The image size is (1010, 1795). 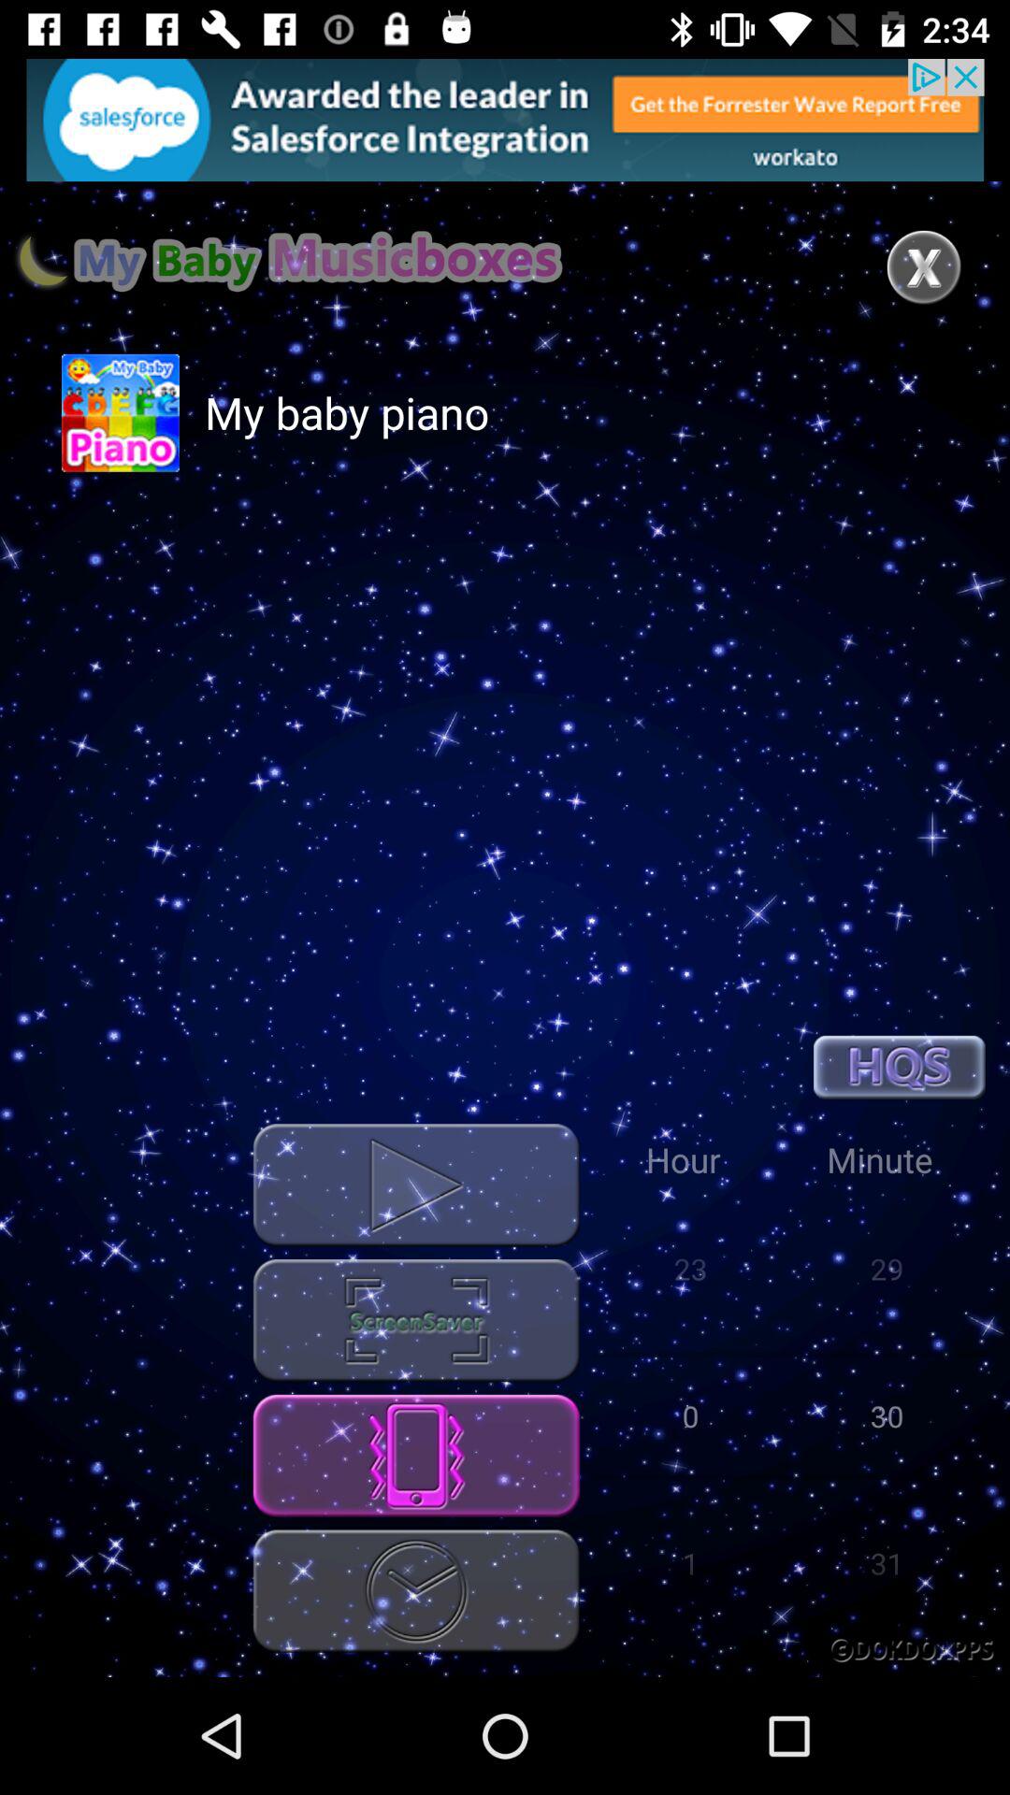 What do you see at coordinates (924, 267) in the screenshot?
I see `close the page` at bounding box center [924, 267].